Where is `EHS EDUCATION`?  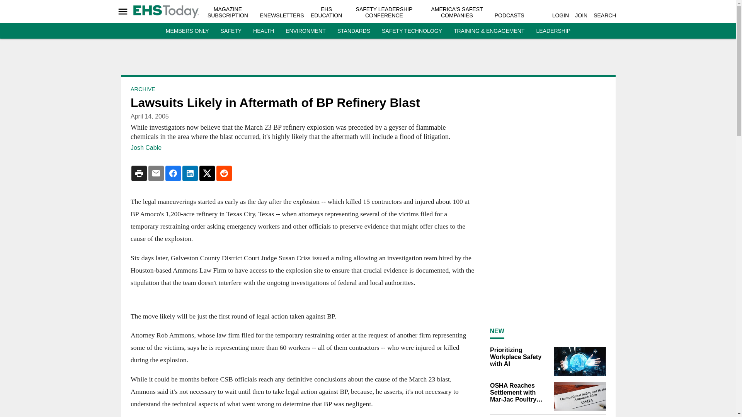
EHS EDUCATION is located at coordinates (326, 12).